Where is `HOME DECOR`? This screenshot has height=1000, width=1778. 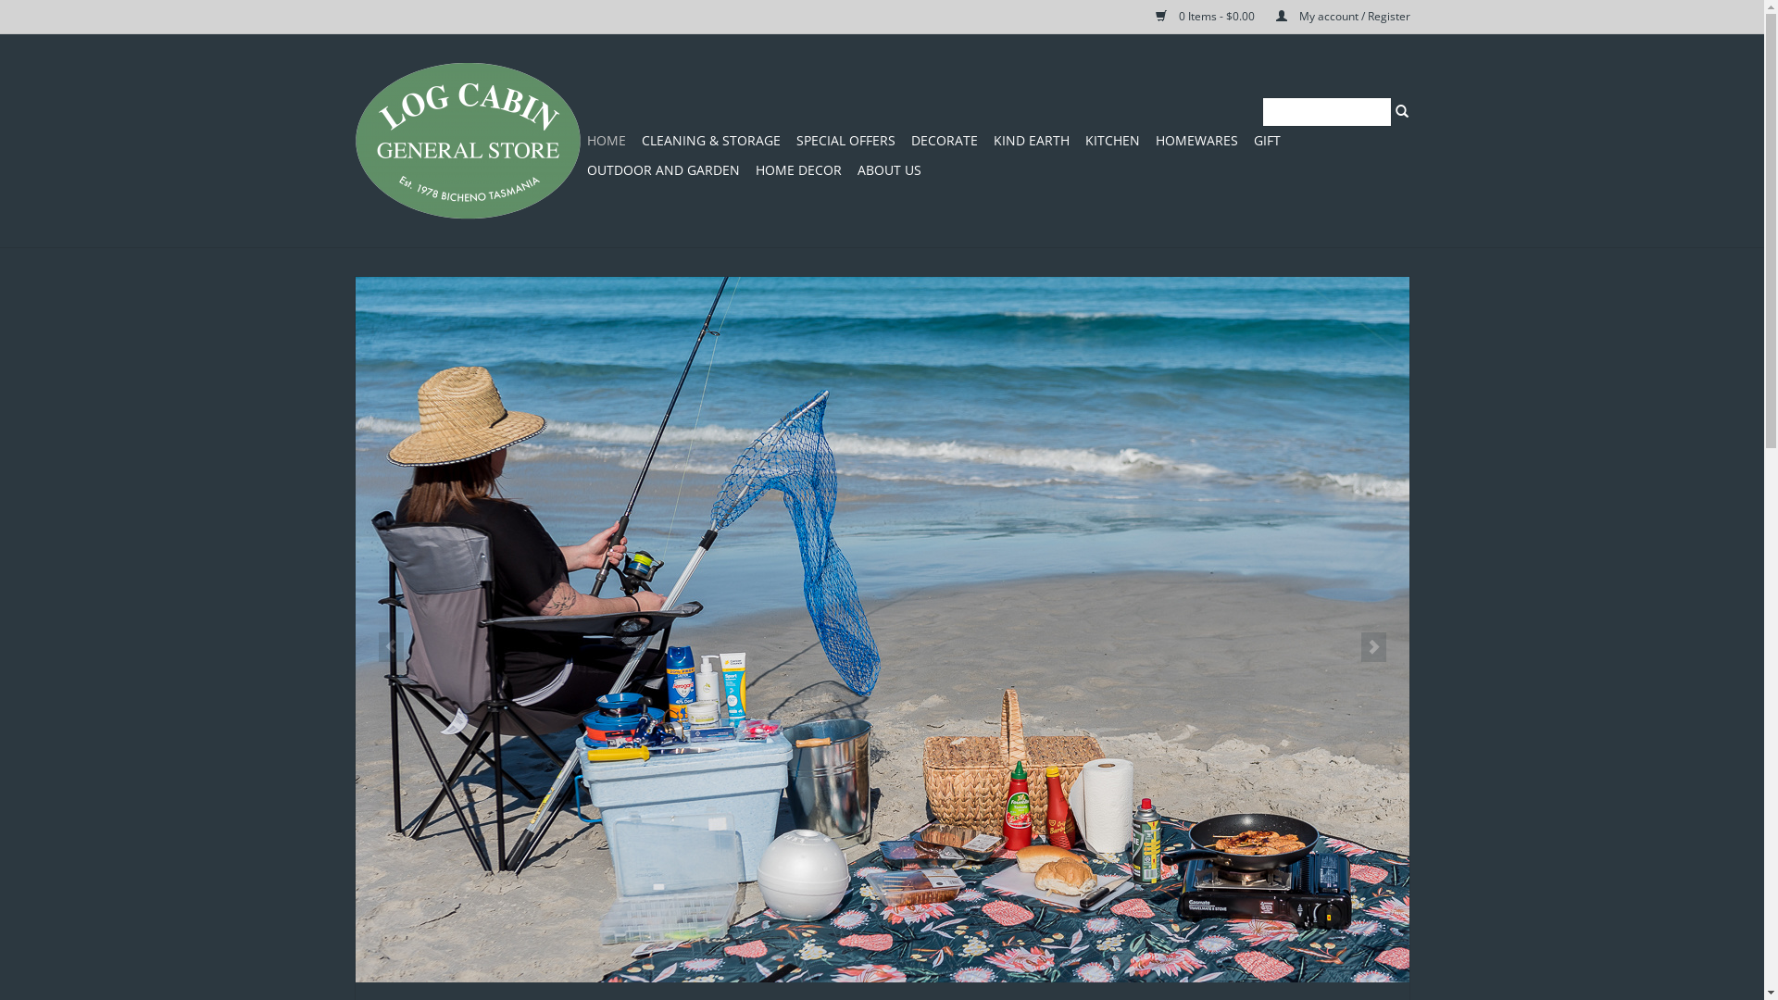
HOME DECOR is located at coordinates (798, 170).